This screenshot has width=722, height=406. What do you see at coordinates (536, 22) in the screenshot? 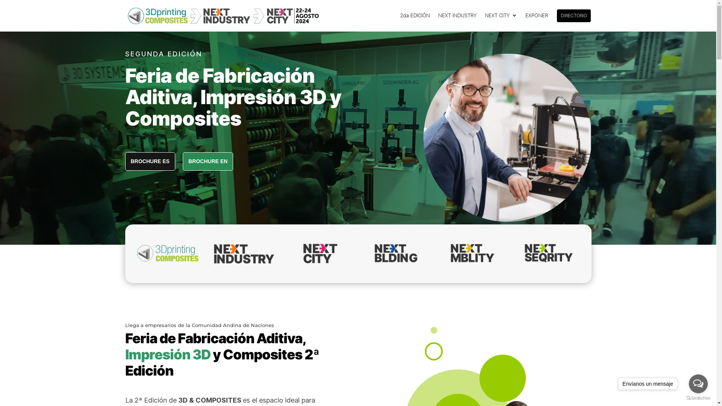
I see `EXPONER` at bounding box center [536, 22].